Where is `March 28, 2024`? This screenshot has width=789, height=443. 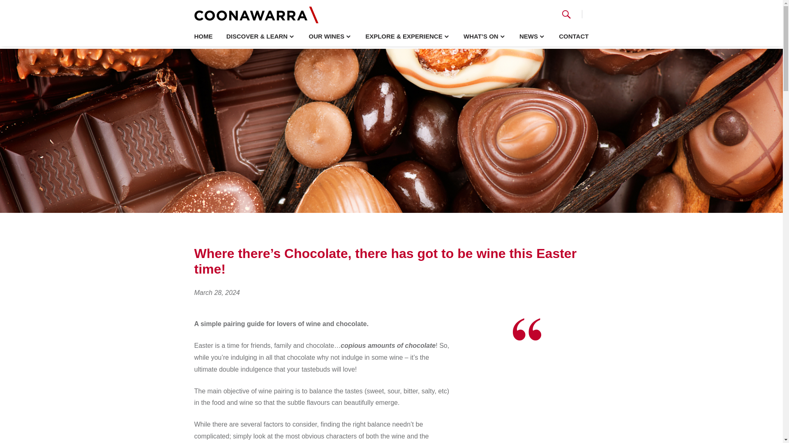
March 28, 2024 is located at coordinates (217, 293).